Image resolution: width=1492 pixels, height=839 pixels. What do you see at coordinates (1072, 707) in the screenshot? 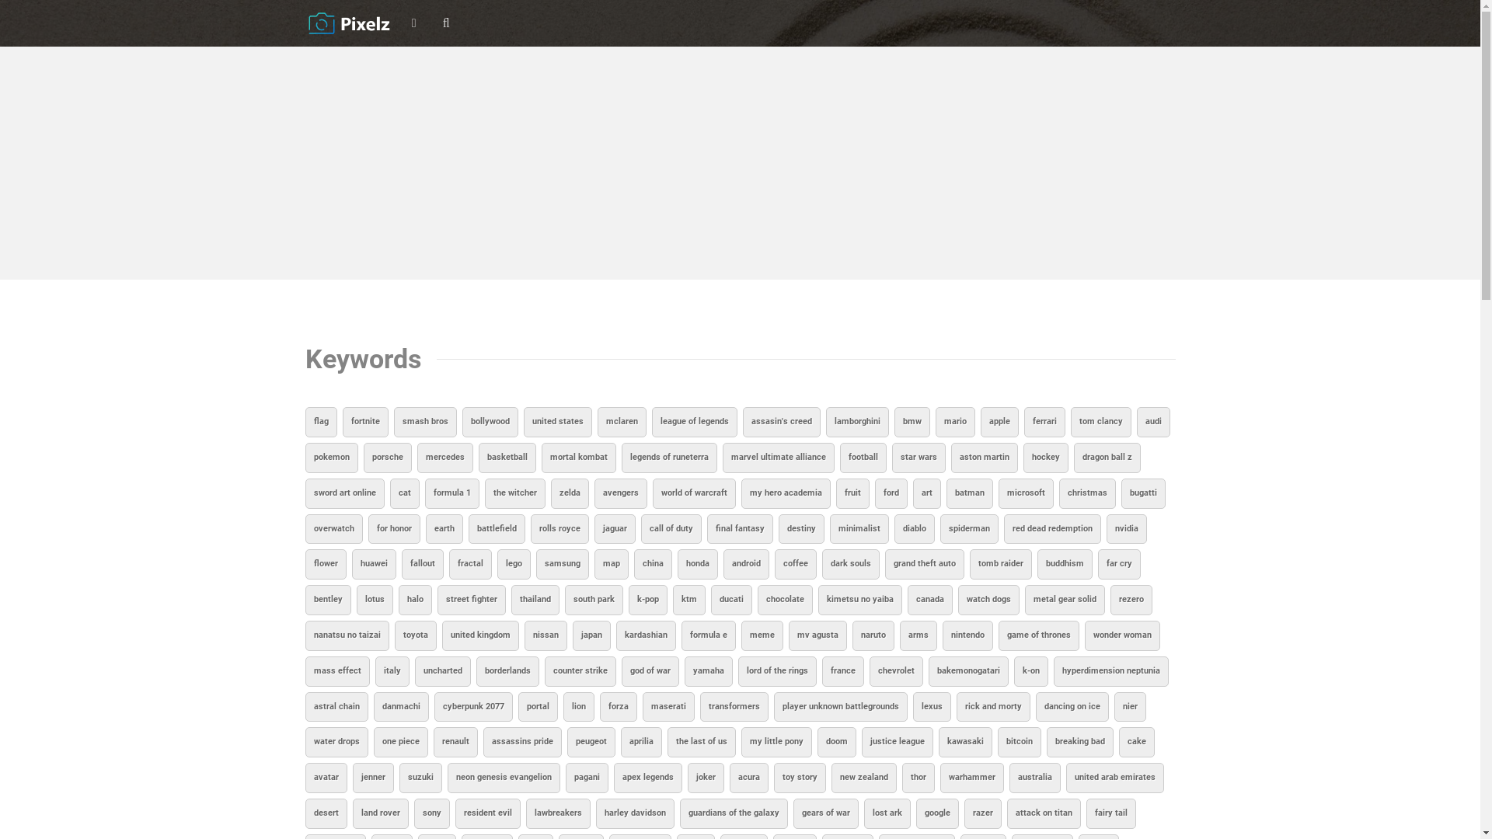
I see `dancing on ice` at bounding box center [1072, 707].